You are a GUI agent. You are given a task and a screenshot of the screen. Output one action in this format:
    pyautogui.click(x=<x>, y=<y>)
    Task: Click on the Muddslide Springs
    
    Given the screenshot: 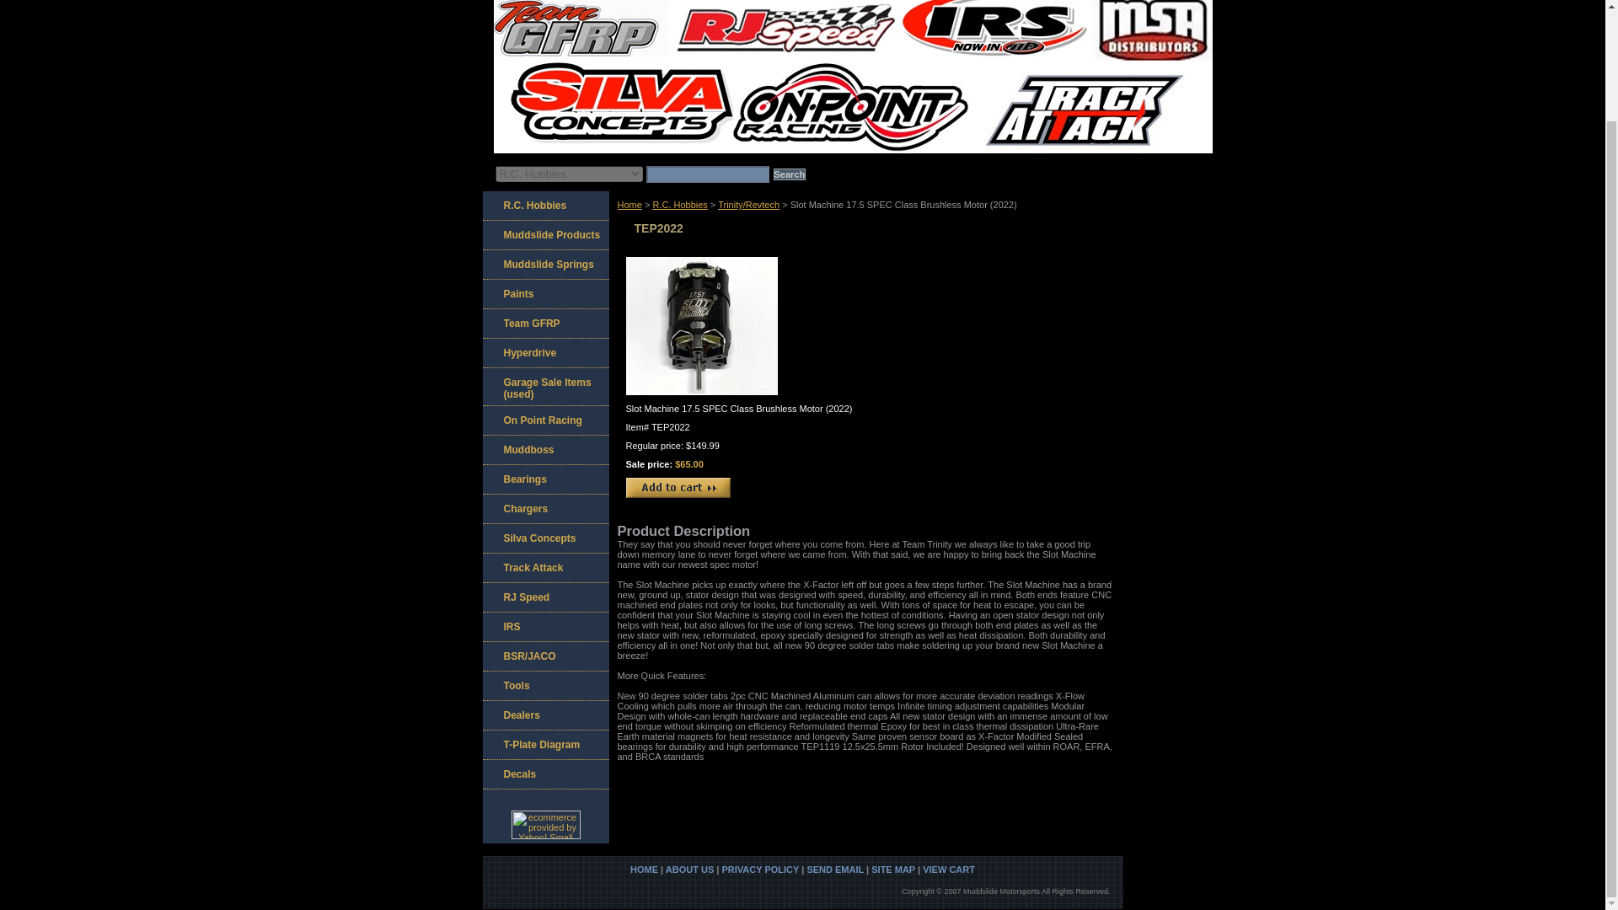 What is the action you would take?
    pyautogui.click(x=544, y=265)
    